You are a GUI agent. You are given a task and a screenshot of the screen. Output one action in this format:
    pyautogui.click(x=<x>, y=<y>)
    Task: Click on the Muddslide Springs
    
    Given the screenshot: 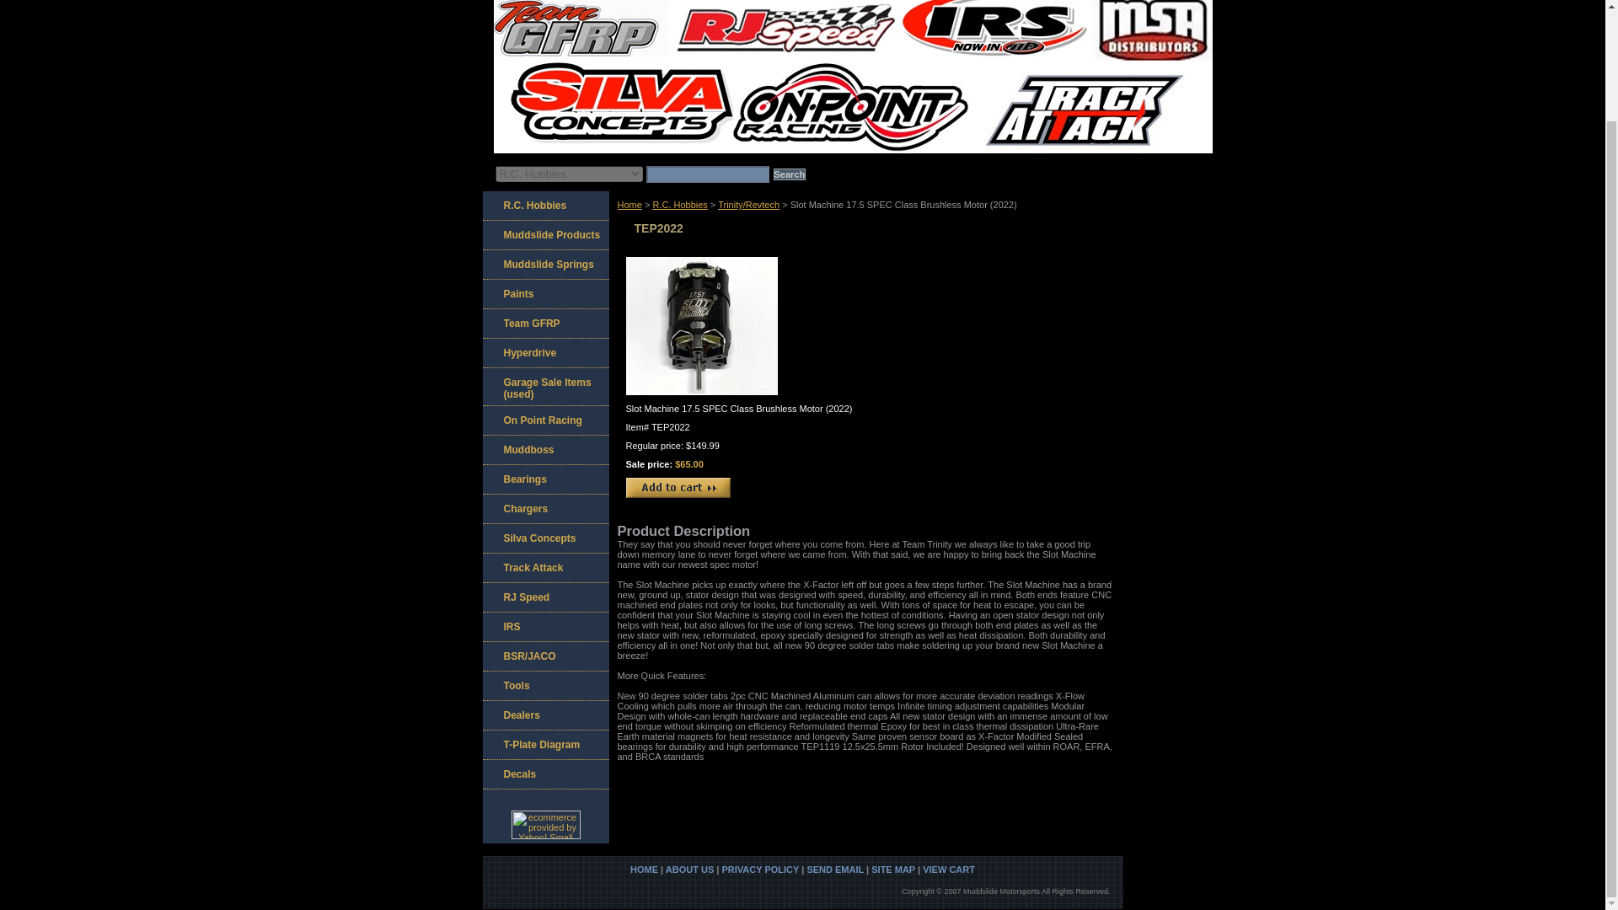 What is the action you would take?
    pyautogui.click(x=544, y=265)
    